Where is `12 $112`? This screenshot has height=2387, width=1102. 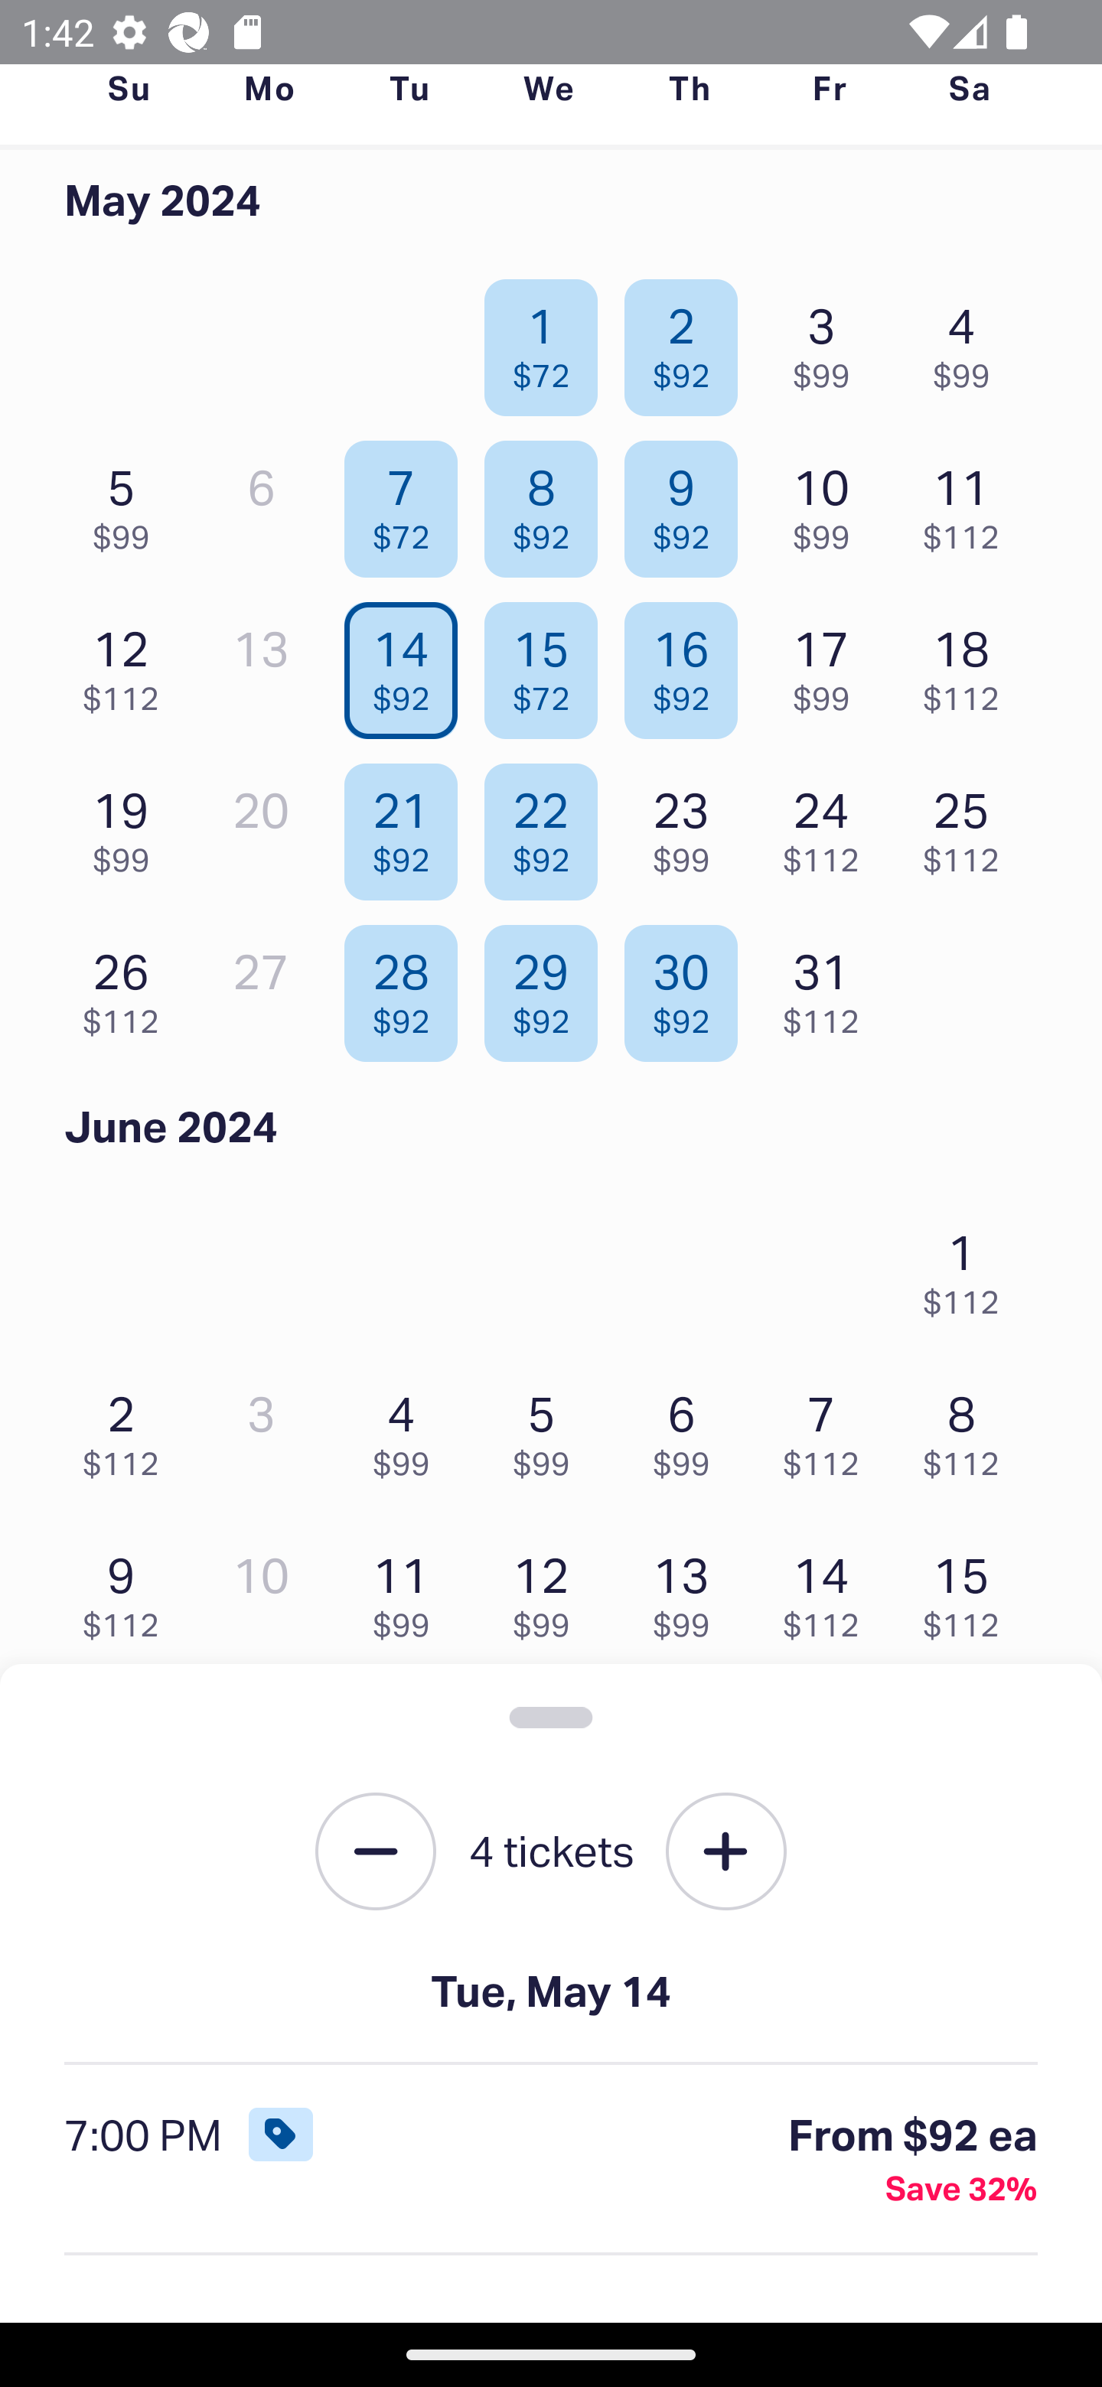
12 $112 is located at coordinates (129, 663).